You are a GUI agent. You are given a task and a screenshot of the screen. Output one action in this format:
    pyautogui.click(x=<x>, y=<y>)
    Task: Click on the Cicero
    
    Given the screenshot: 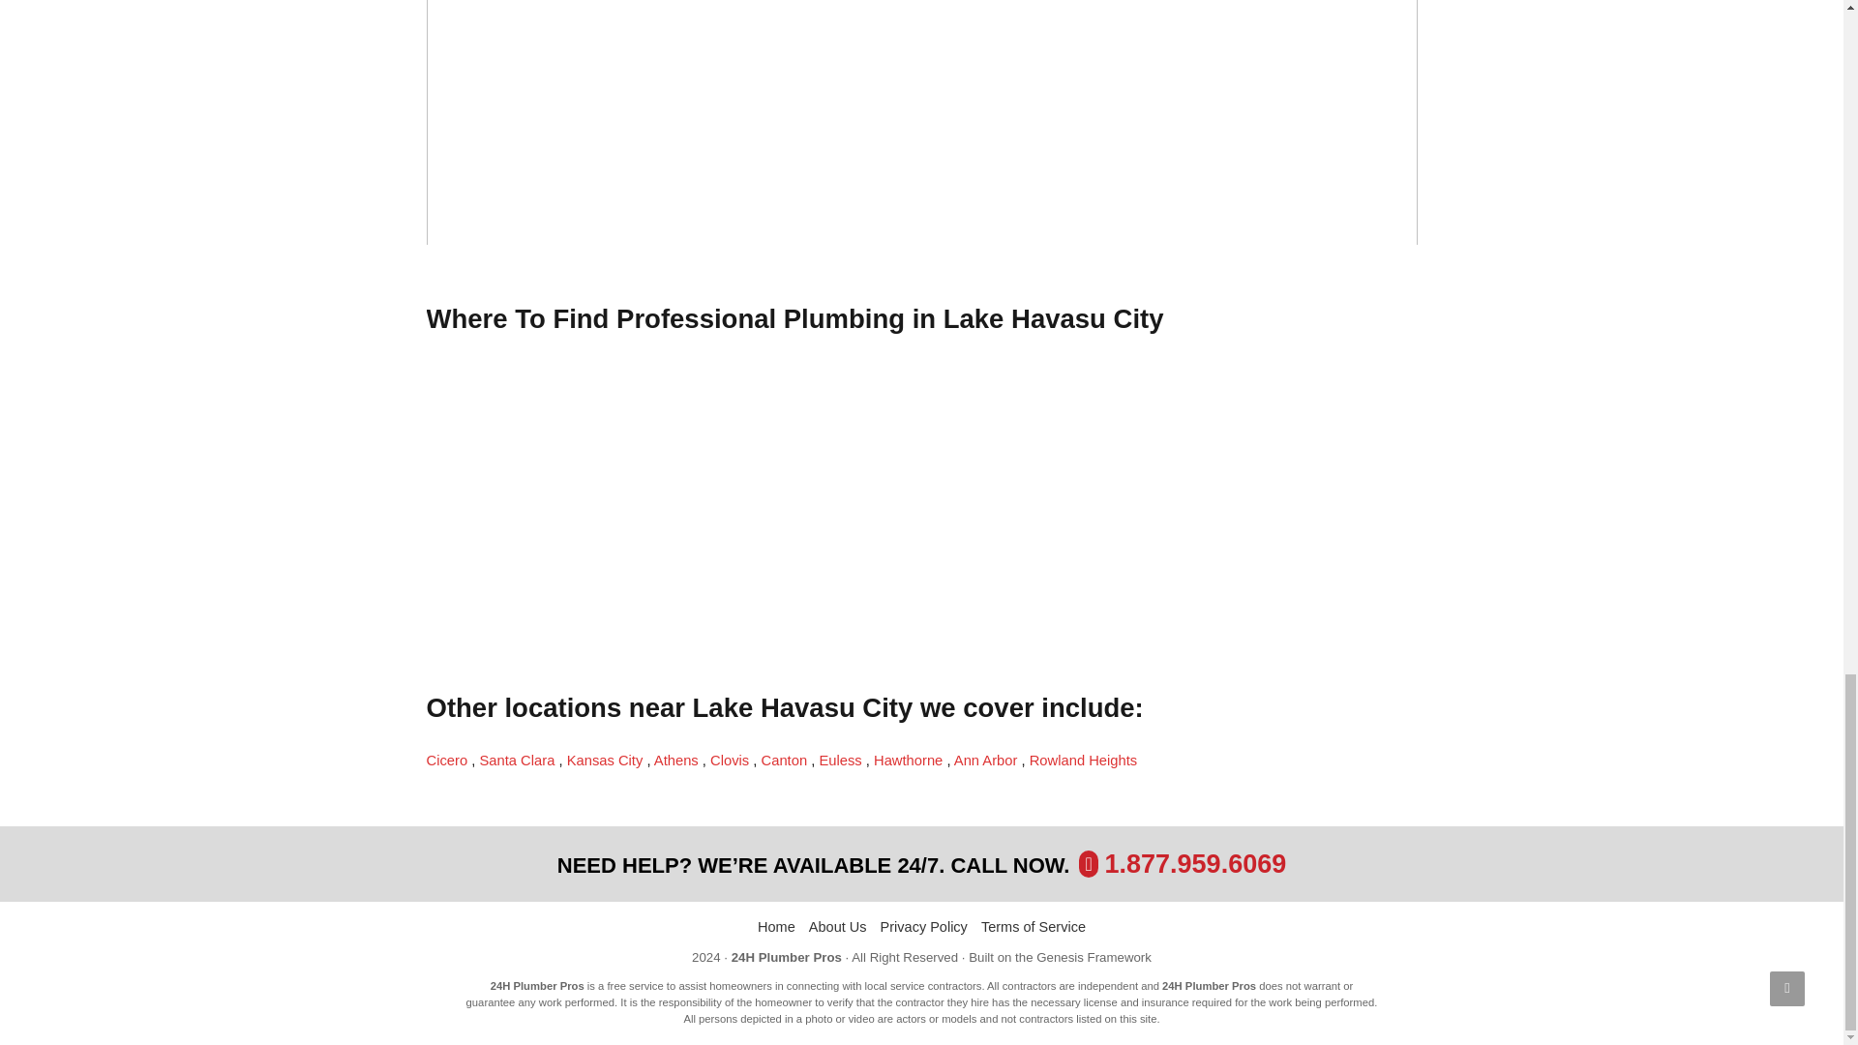 What is the action you would take?
    pyautogui.click(x=448, y=760)
    